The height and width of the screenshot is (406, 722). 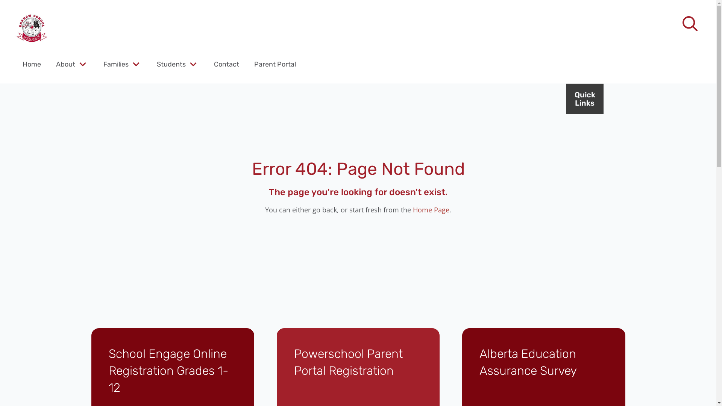 What do you see at coordinates (65, 64) in the screenshot?
I see `About` at bounding box center [65, 64].